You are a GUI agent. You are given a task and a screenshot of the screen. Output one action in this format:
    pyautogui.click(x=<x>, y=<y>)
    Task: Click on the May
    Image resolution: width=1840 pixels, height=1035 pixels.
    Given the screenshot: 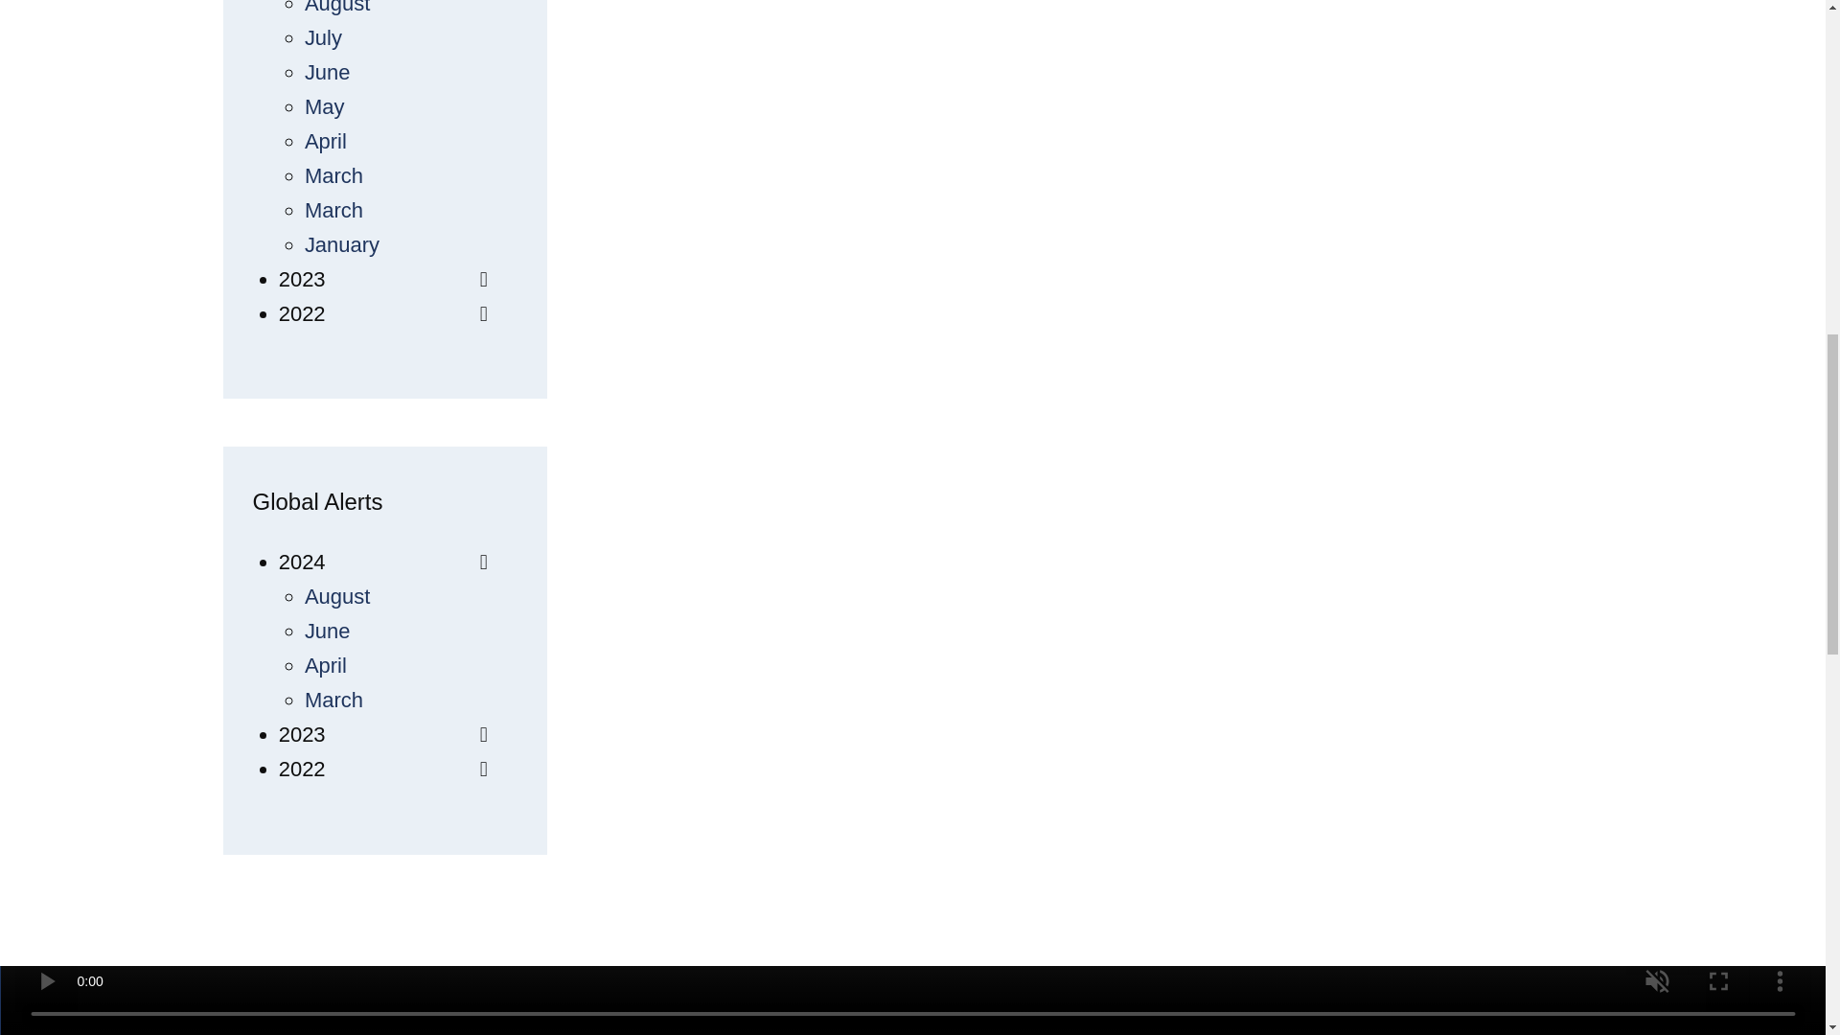 What is the action you would take?
    pyautogui.click(x=325, y=107)
    